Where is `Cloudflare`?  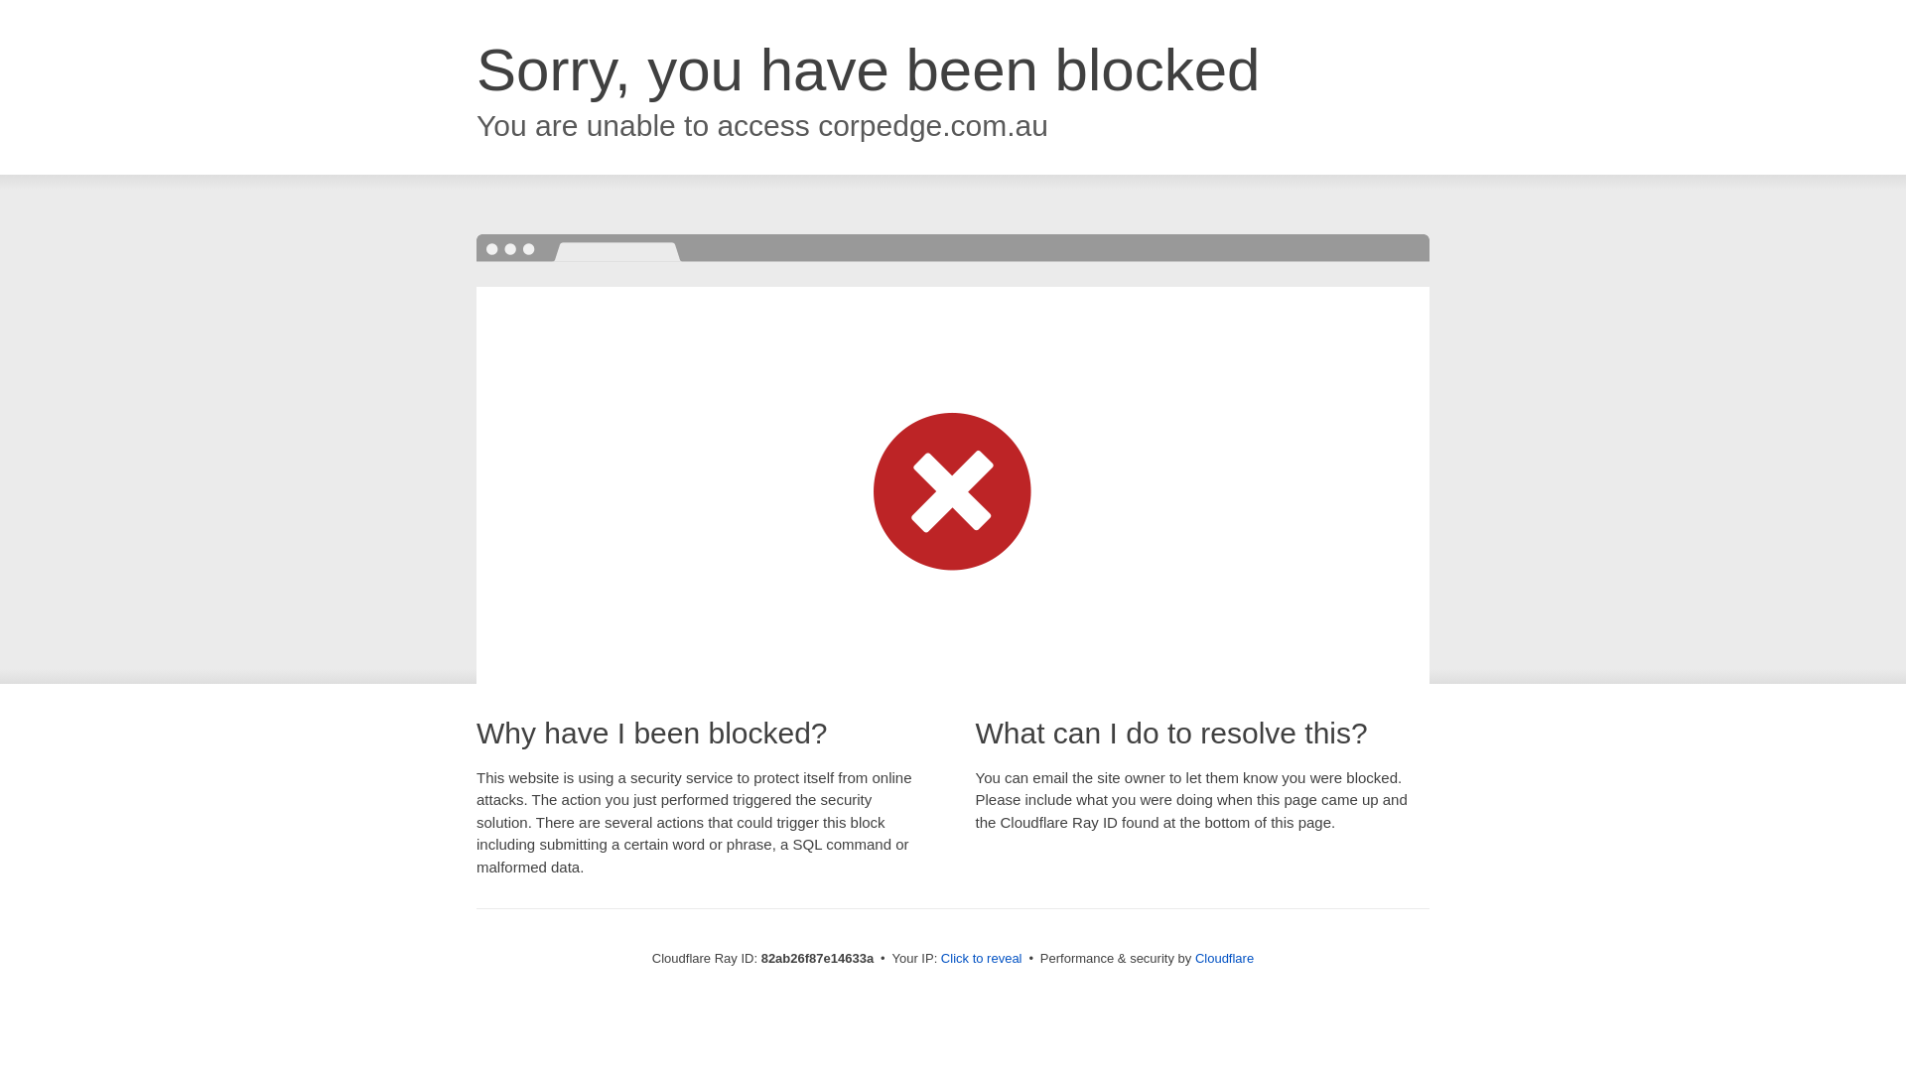 Cloudflare is located at coordinates (1225, 959).